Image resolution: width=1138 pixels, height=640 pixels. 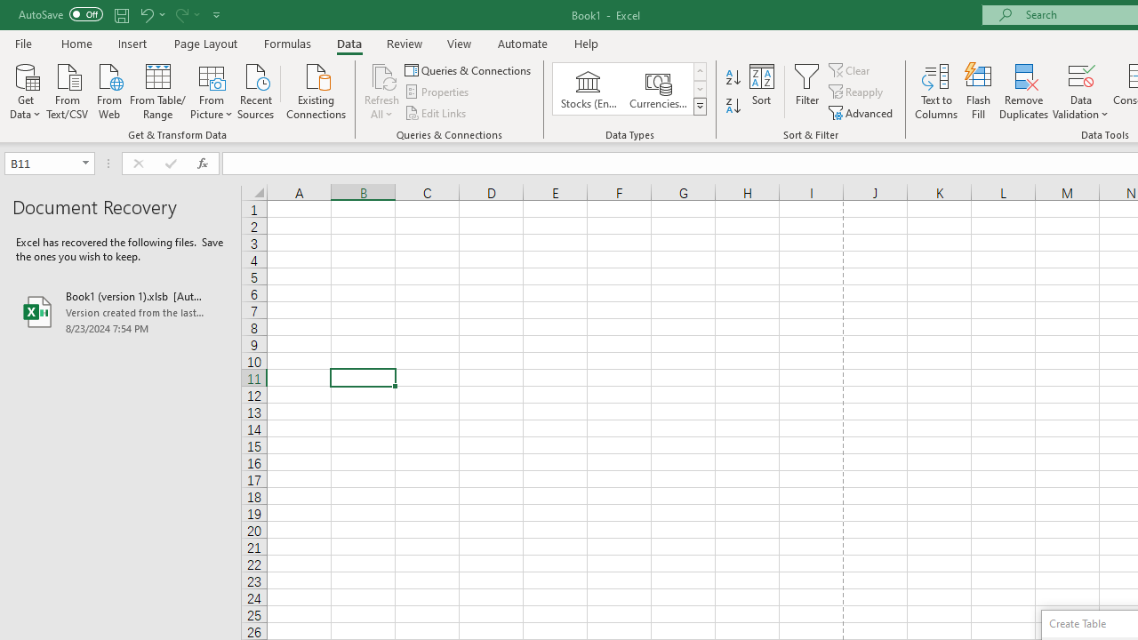 I want to click on Refresh All, so click(x=382, y=91).